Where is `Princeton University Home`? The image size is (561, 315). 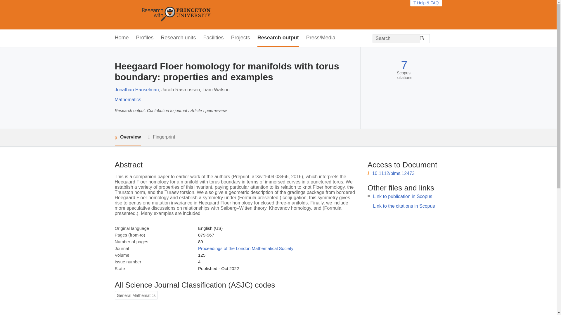
Princeton University Home is located at coordinates (219, 15).